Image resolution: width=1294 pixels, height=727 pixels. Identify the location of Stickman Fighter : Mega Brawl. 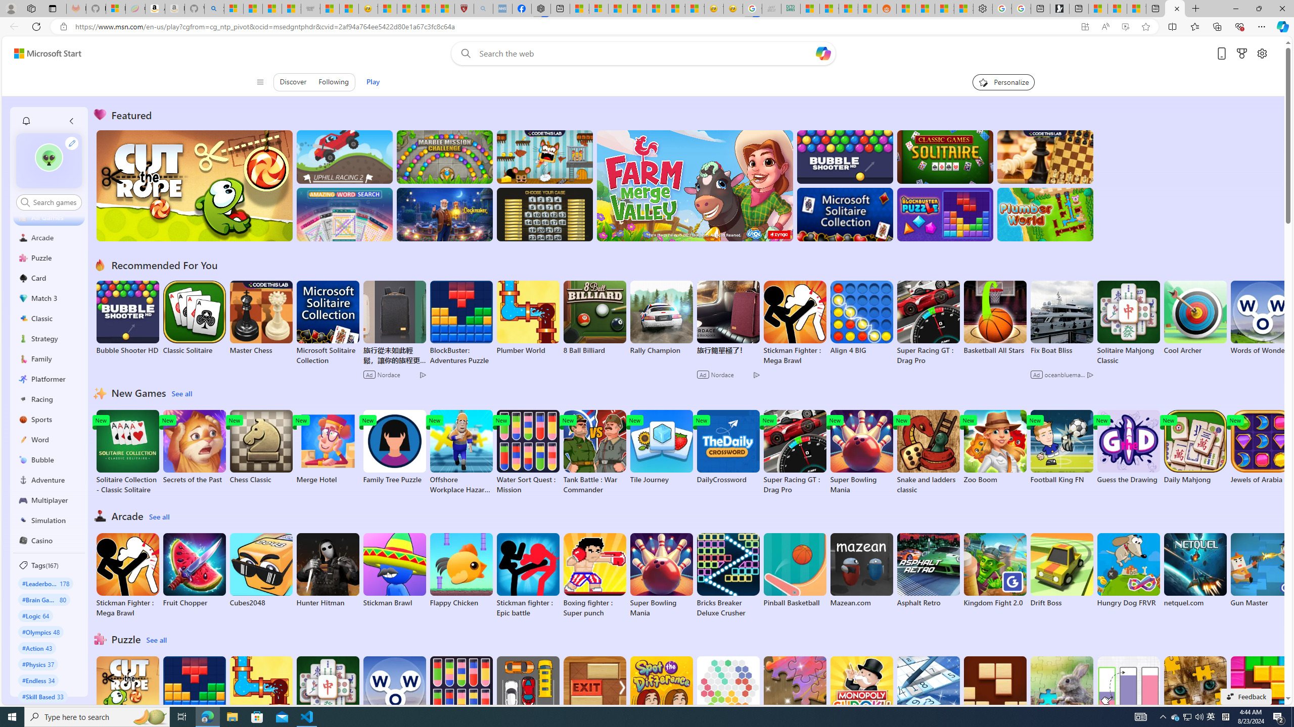
(127, 576).